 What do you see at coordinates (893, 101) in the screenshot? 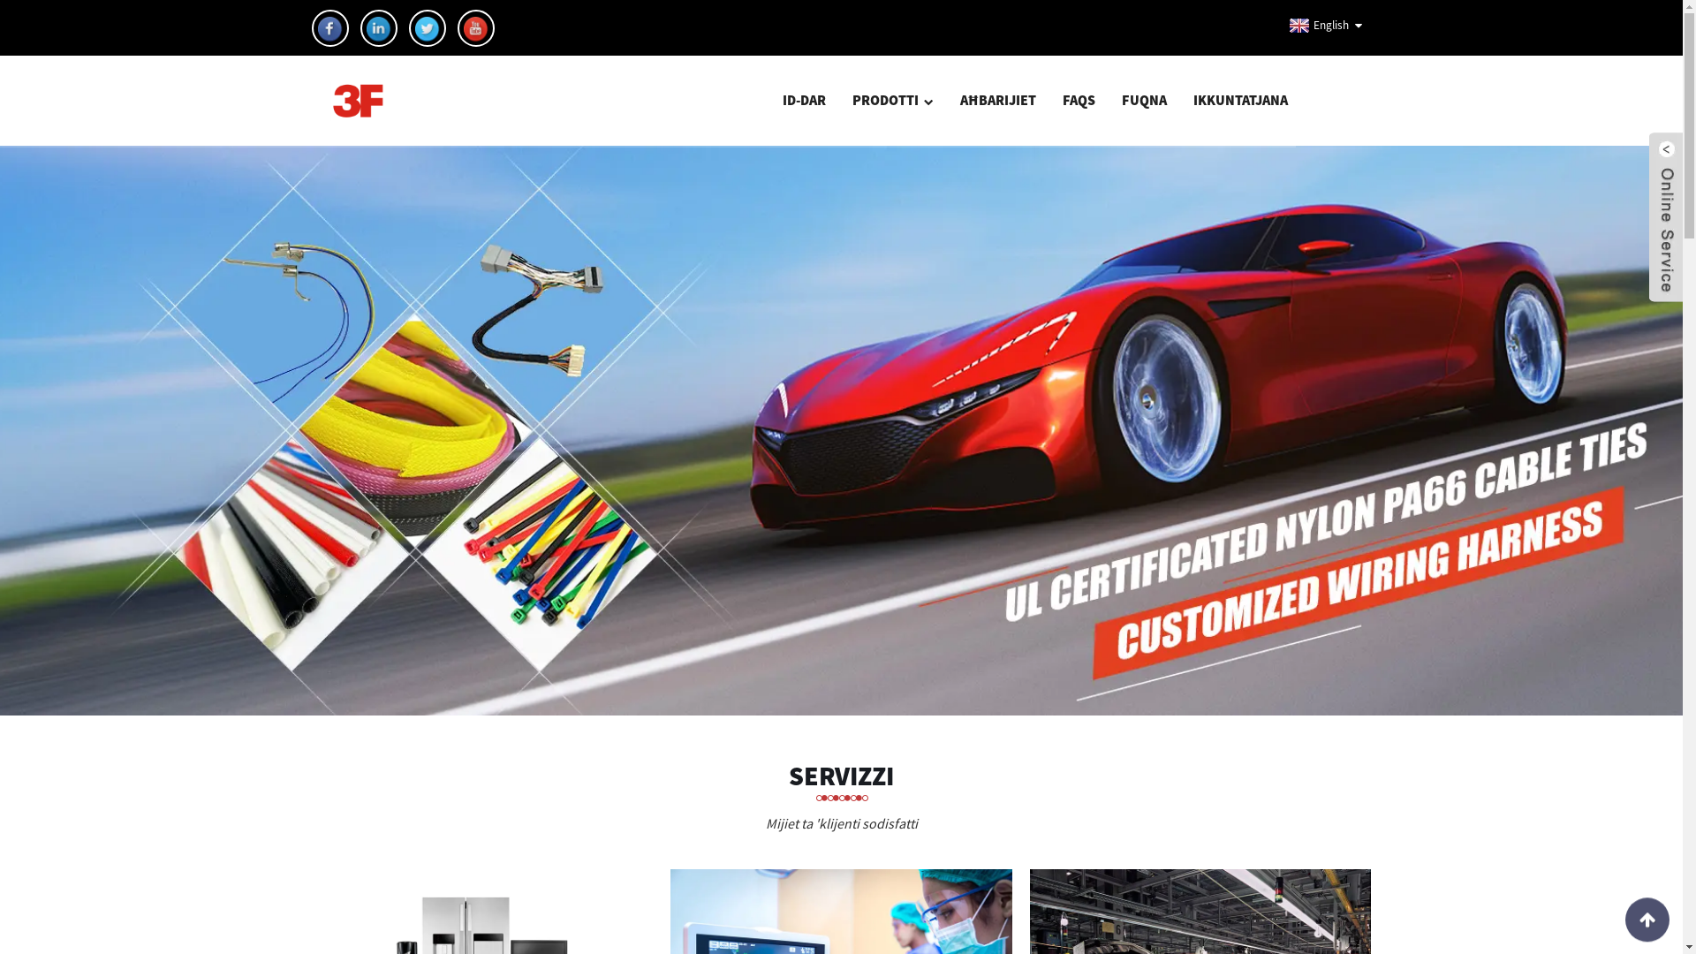
I see `PRODOTTI` at bounding box center [893, 101].